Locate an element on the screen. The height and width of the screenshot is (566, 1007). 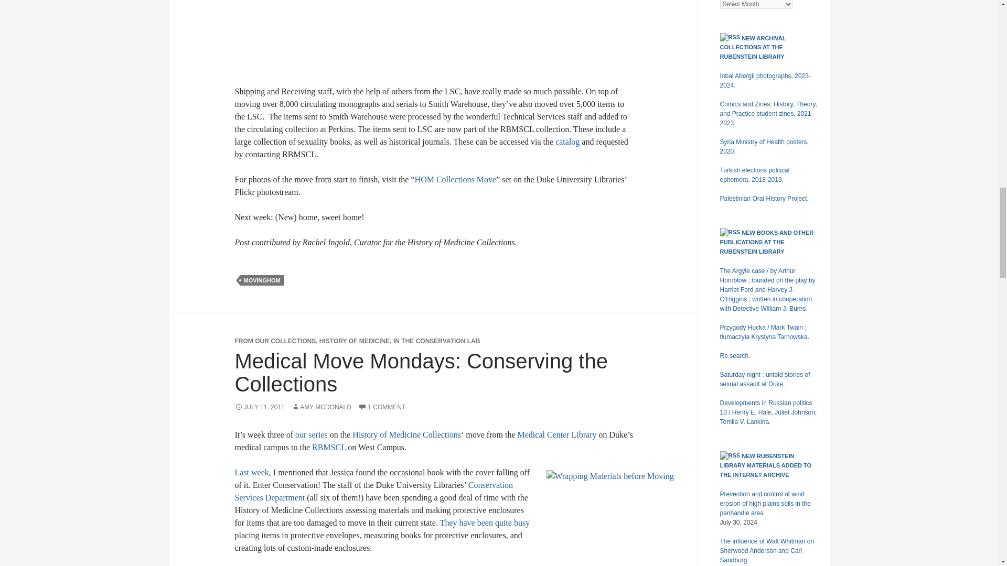
FROM OUR COLLECTIONS is located at coordinates (275, 341).